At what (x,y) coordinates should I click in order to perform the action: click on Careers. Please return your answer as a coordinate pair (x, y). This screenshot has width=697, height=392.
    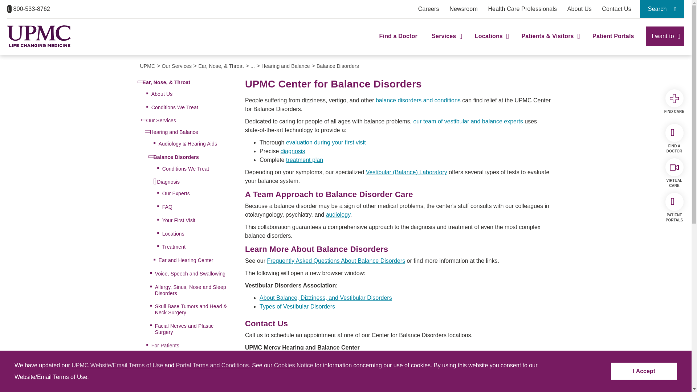
    Looking at the image, I should click on (428, 9).